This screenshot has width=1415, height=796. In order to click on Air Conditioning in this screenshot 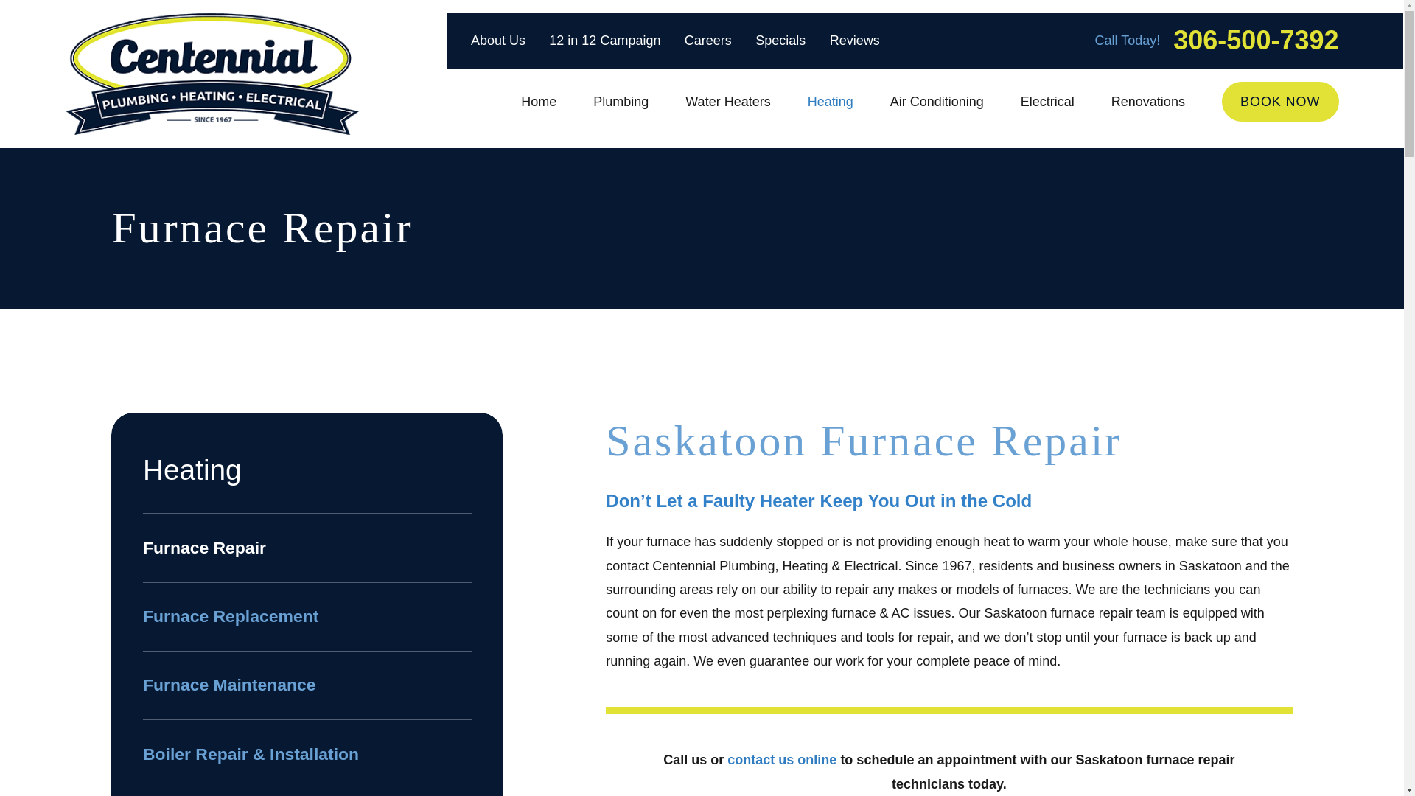, I will do `click(936, 102)`.